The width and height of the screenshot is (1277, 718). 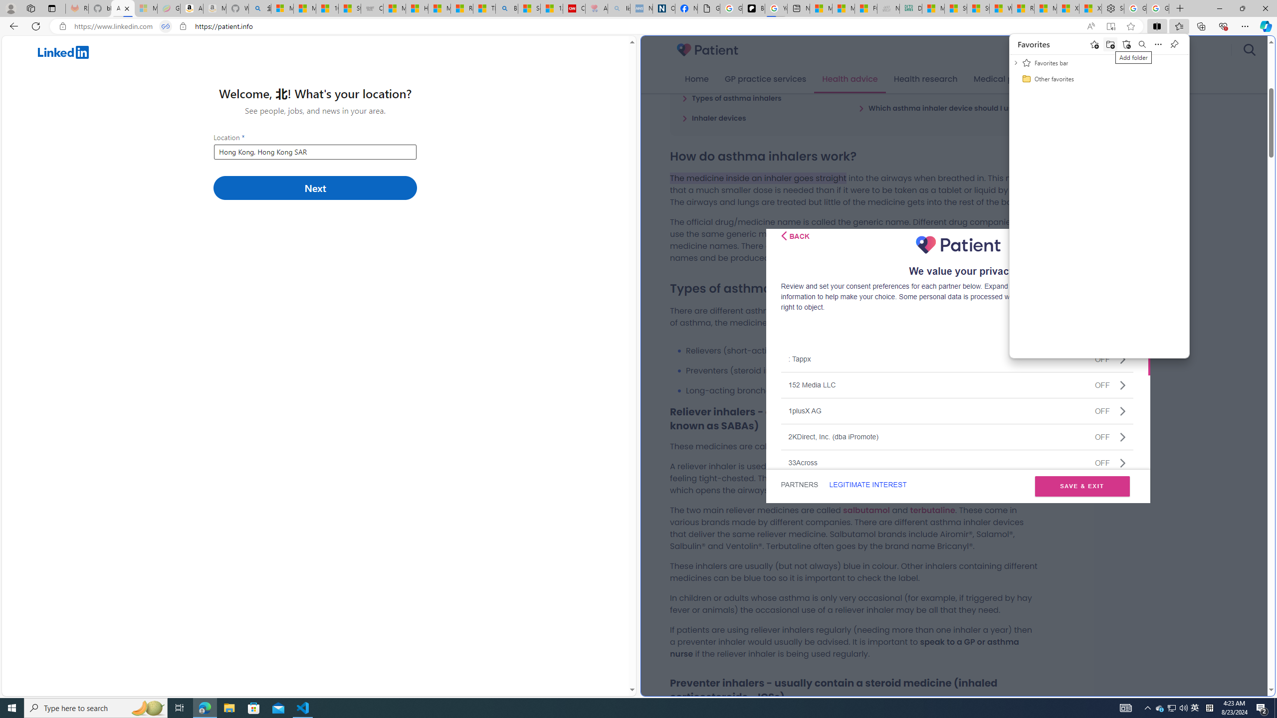 What do you see at coordinates (783, 235) in the screenshot?
I see `Class: css-i5klq5` at bounding box center [783, 235].